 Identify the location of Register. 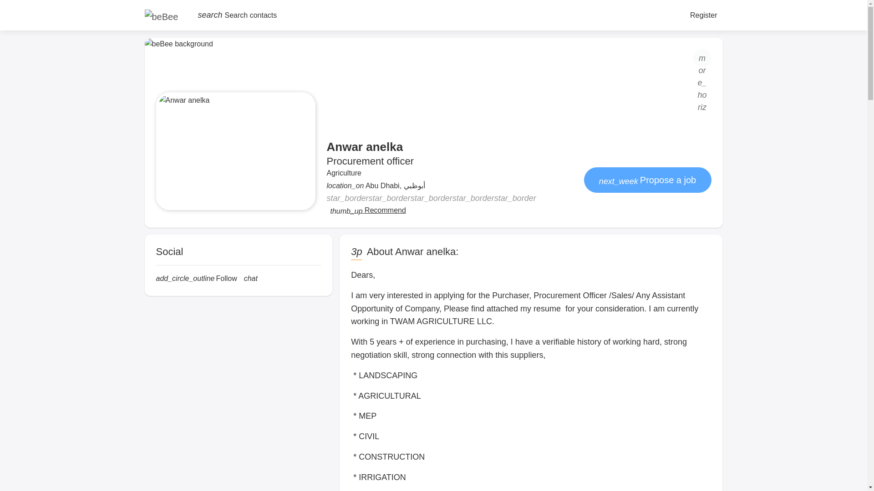
(703, 15).